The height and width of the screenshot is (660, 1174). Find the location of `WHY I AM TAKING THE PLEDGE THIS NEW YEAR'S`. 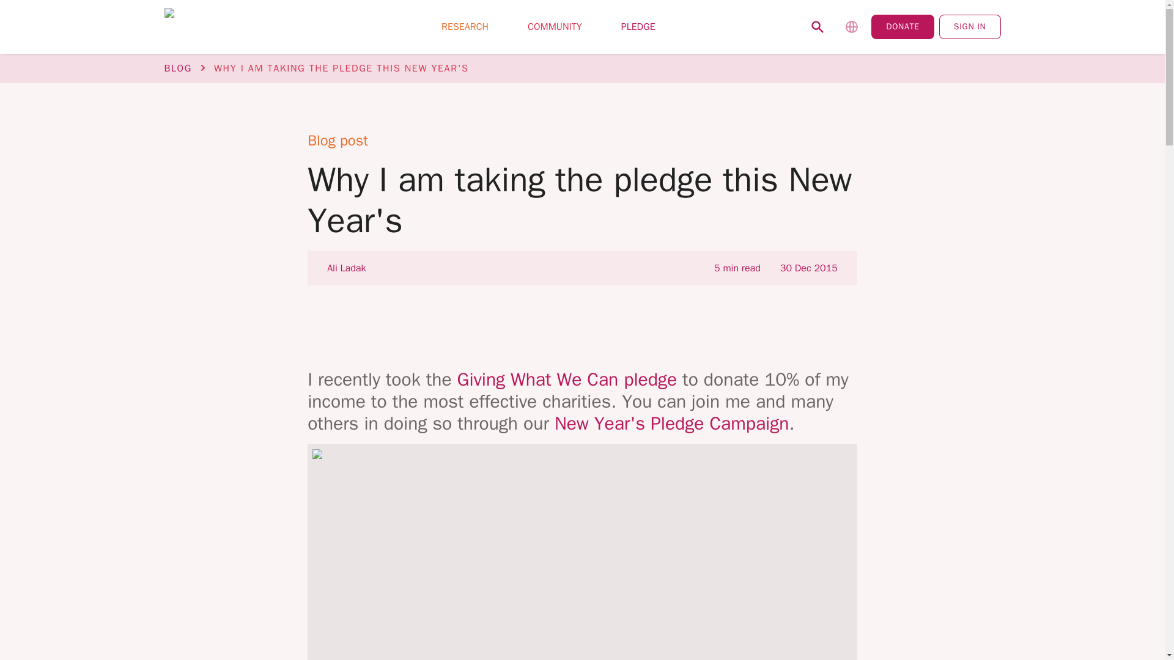

WHY I AM TAKING THE PLEDGE THIS NEW YEAR'S is located at coordinates (341, 68).